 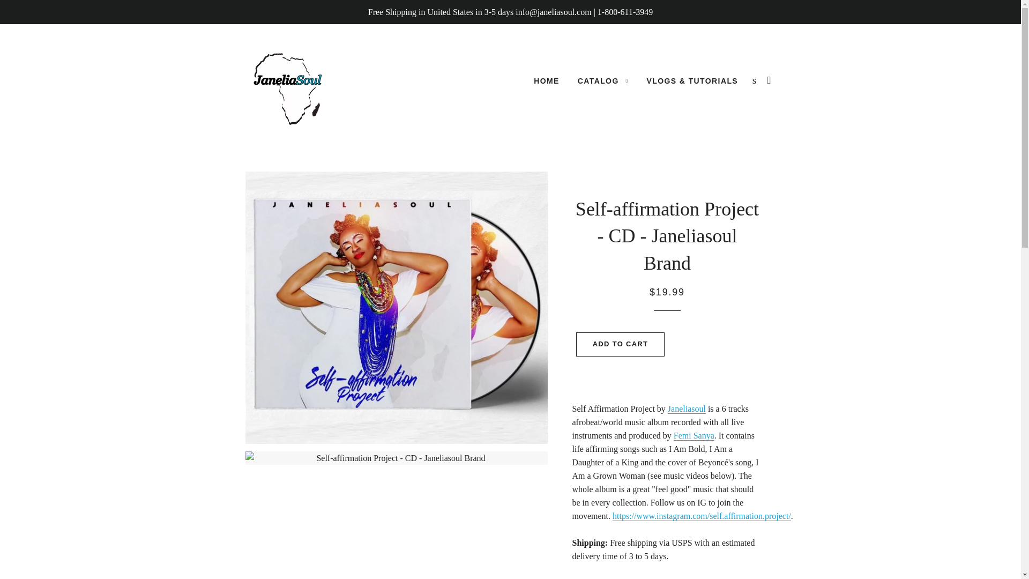 I want to click on Femi Sanya, so click(x=694, y=435).